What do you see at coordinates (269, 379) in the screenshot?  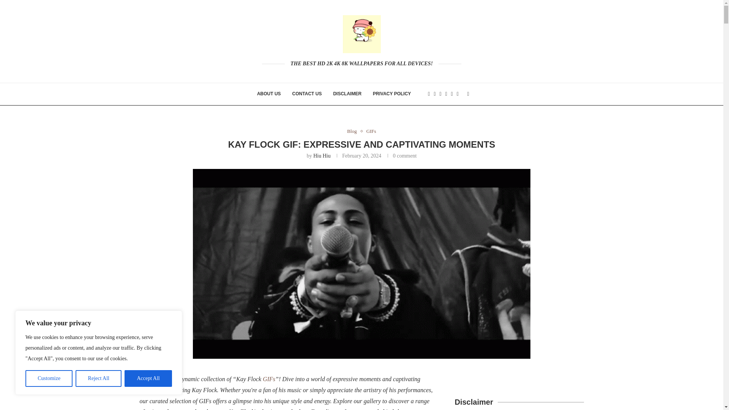 I see `GIFs` at bounding box center [269, 379].